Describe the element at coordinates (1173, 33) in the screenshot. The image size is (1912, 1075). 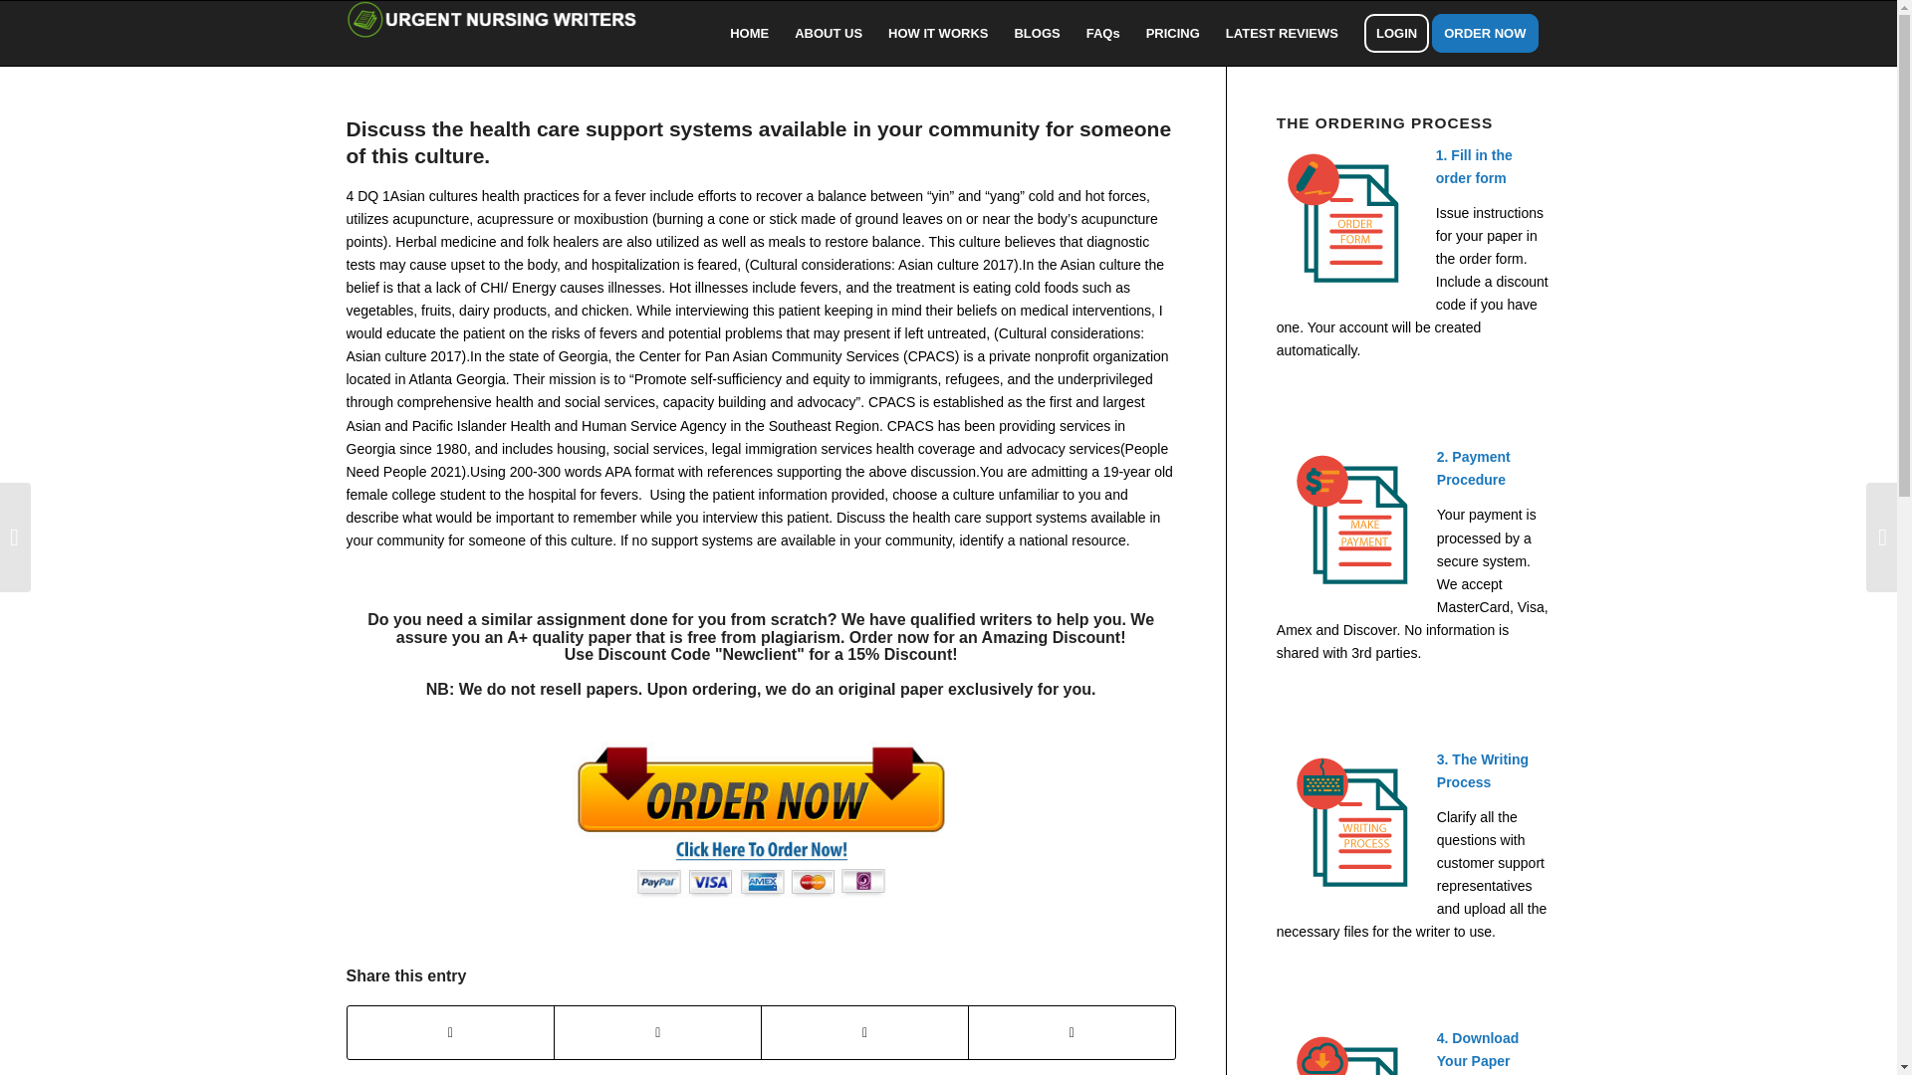
I see `PRICING` at that location.